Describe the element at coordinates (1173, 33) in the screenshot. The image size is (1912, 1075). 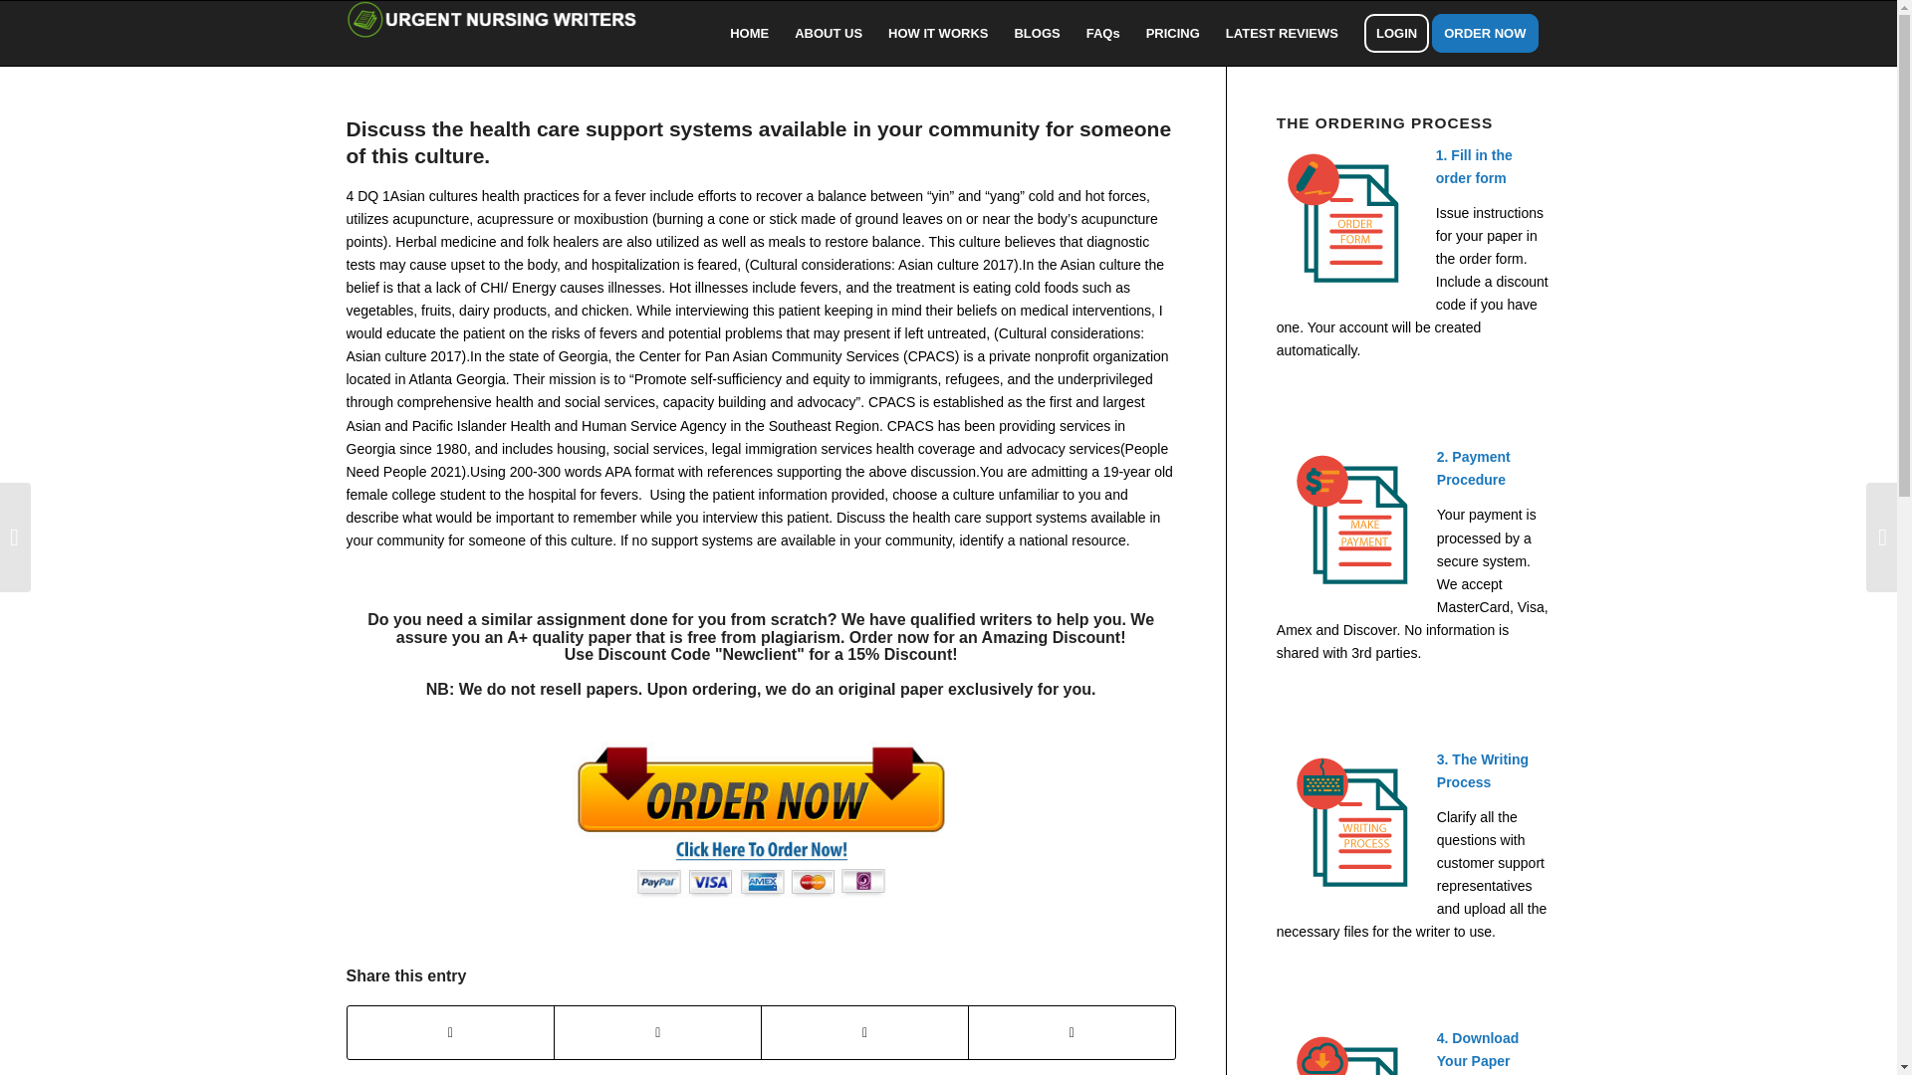
I see `PRICING` at that location.